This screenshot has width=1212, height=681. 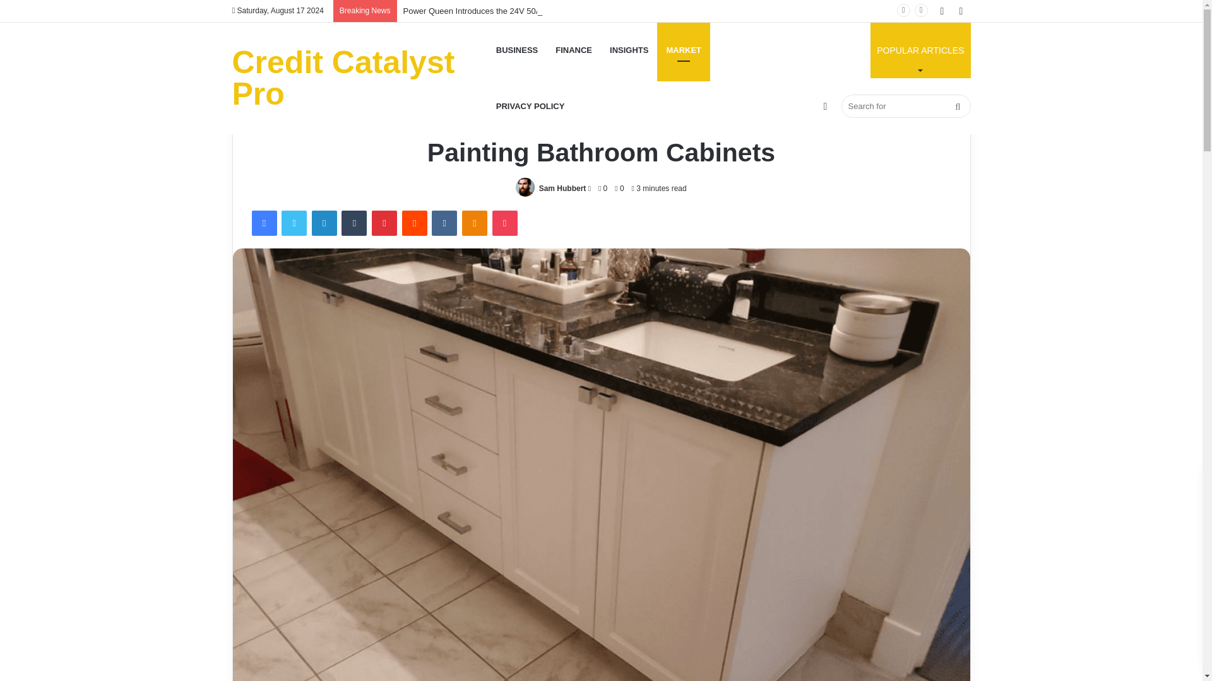 I want to click on Search for, so click(x=905, y=106).